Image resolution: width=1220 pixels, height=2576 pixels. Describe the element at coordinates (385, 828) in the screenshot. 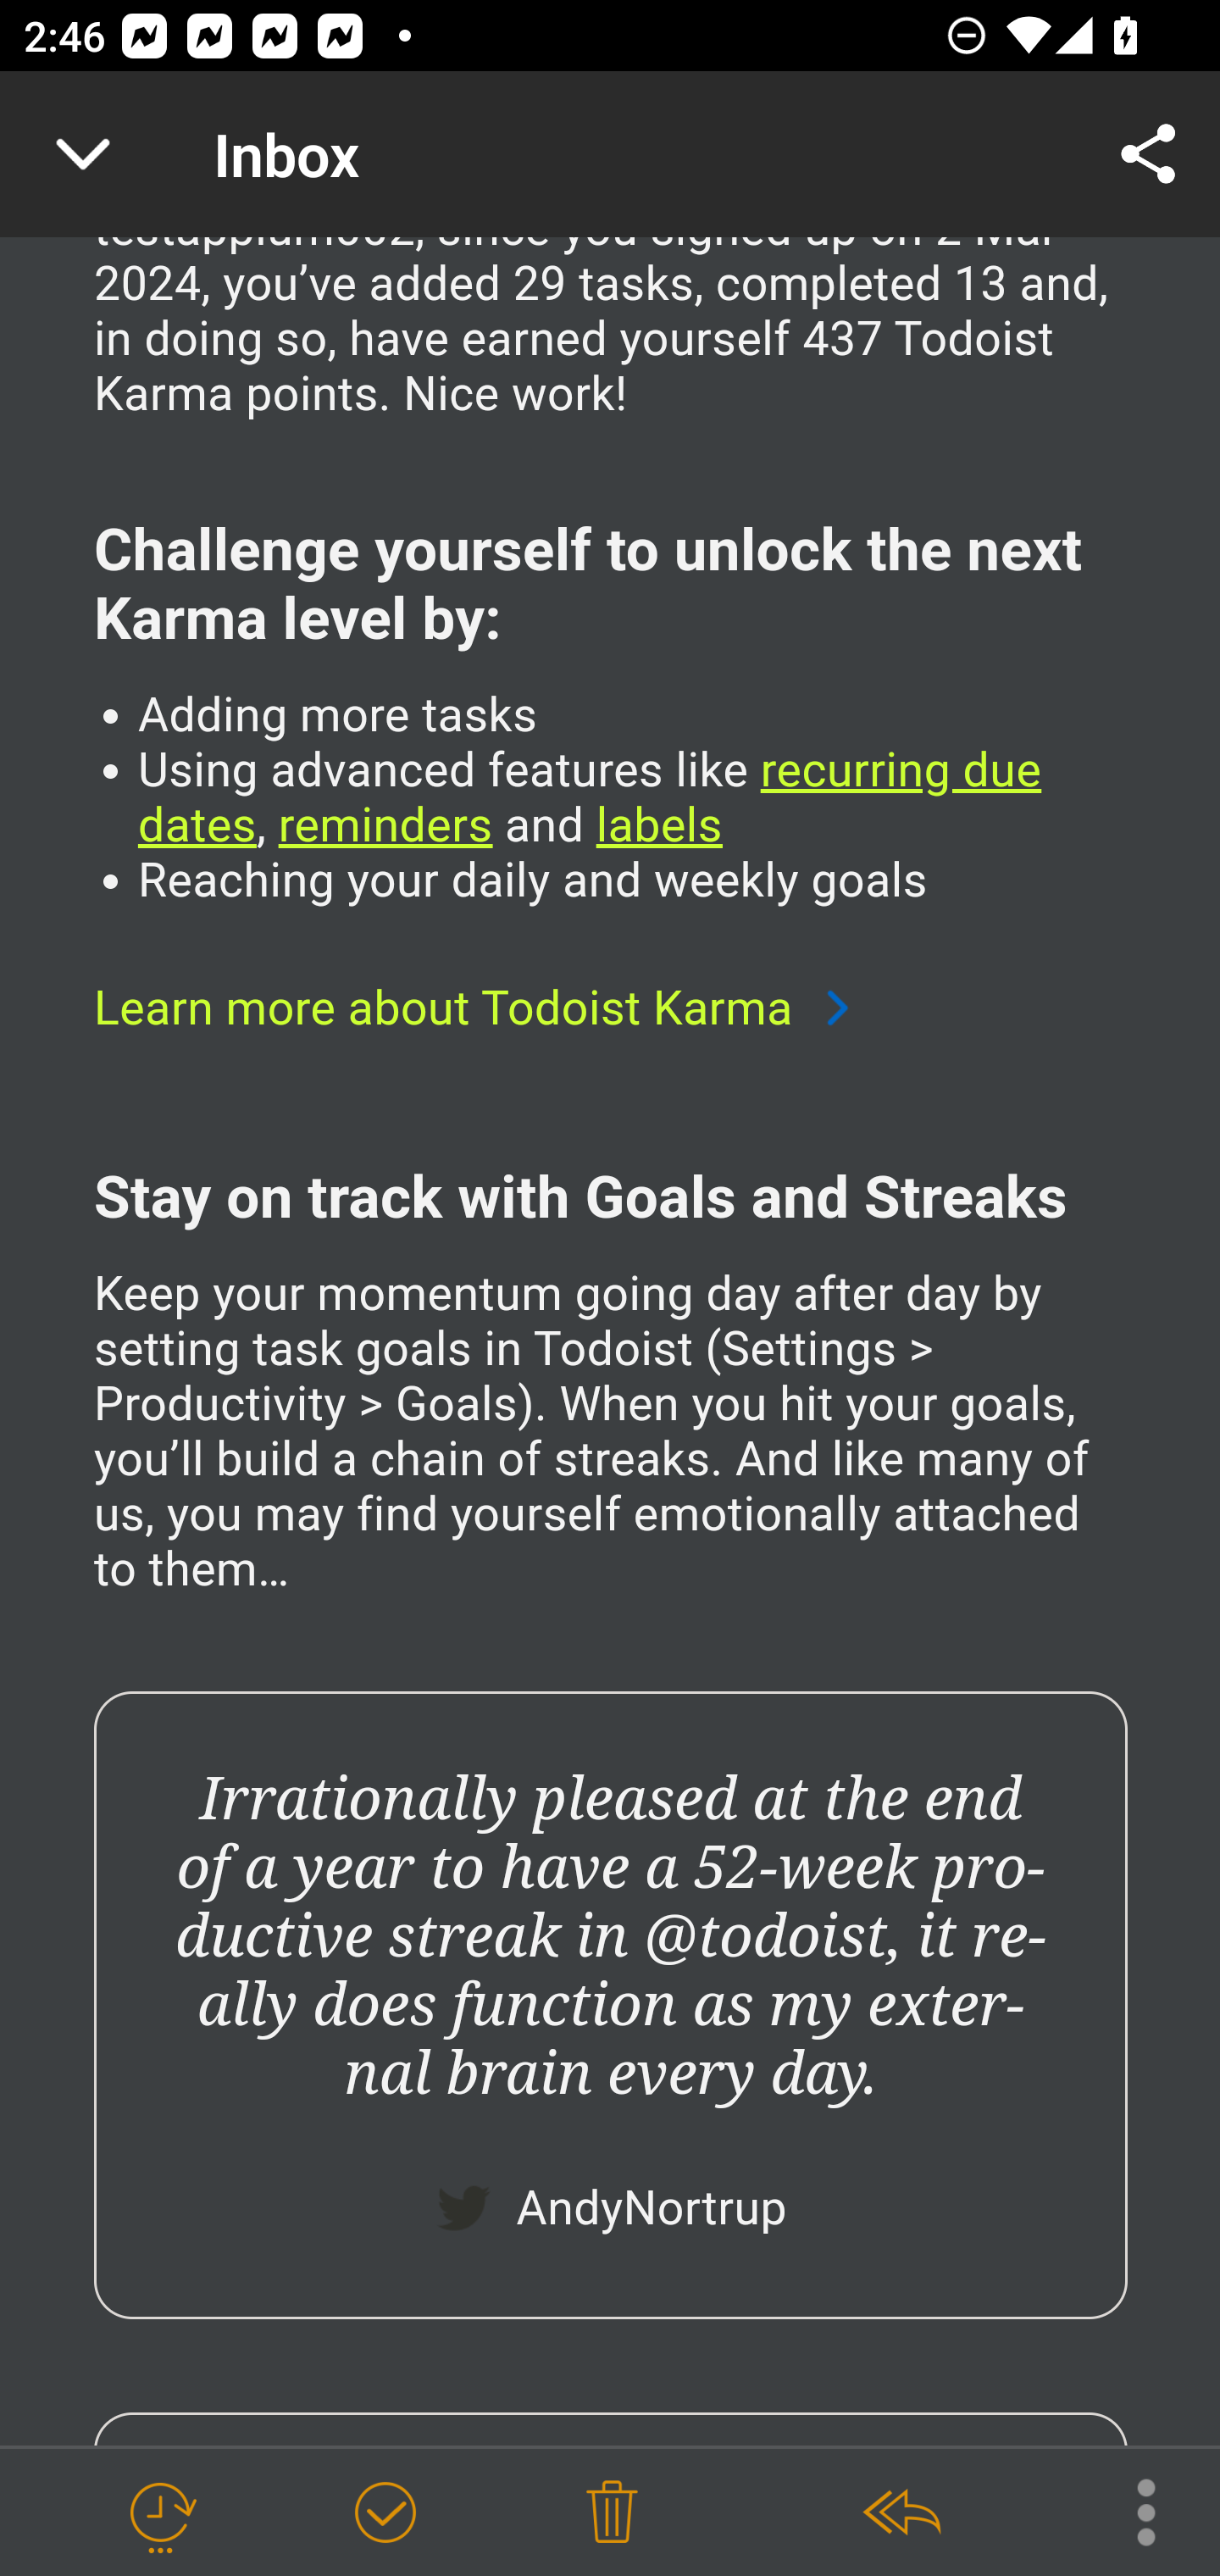

I see `reminders` at that location.